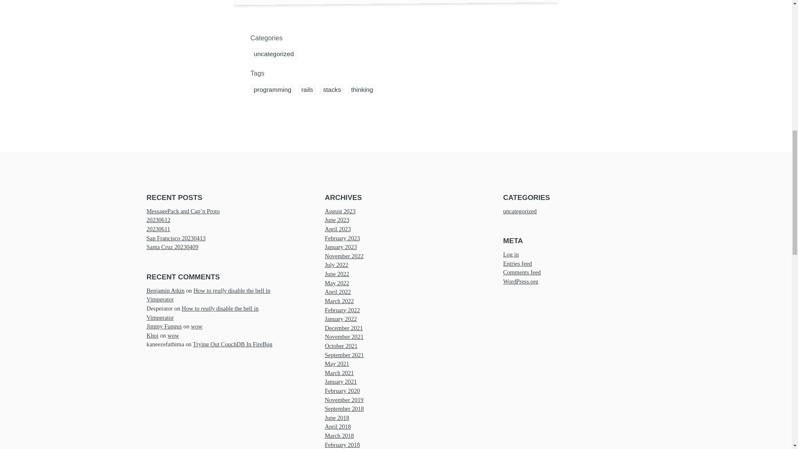 The image size is (798, 449). Describe the element at coordinates (196, 326) in the screenshot. I see `wow` at that location.